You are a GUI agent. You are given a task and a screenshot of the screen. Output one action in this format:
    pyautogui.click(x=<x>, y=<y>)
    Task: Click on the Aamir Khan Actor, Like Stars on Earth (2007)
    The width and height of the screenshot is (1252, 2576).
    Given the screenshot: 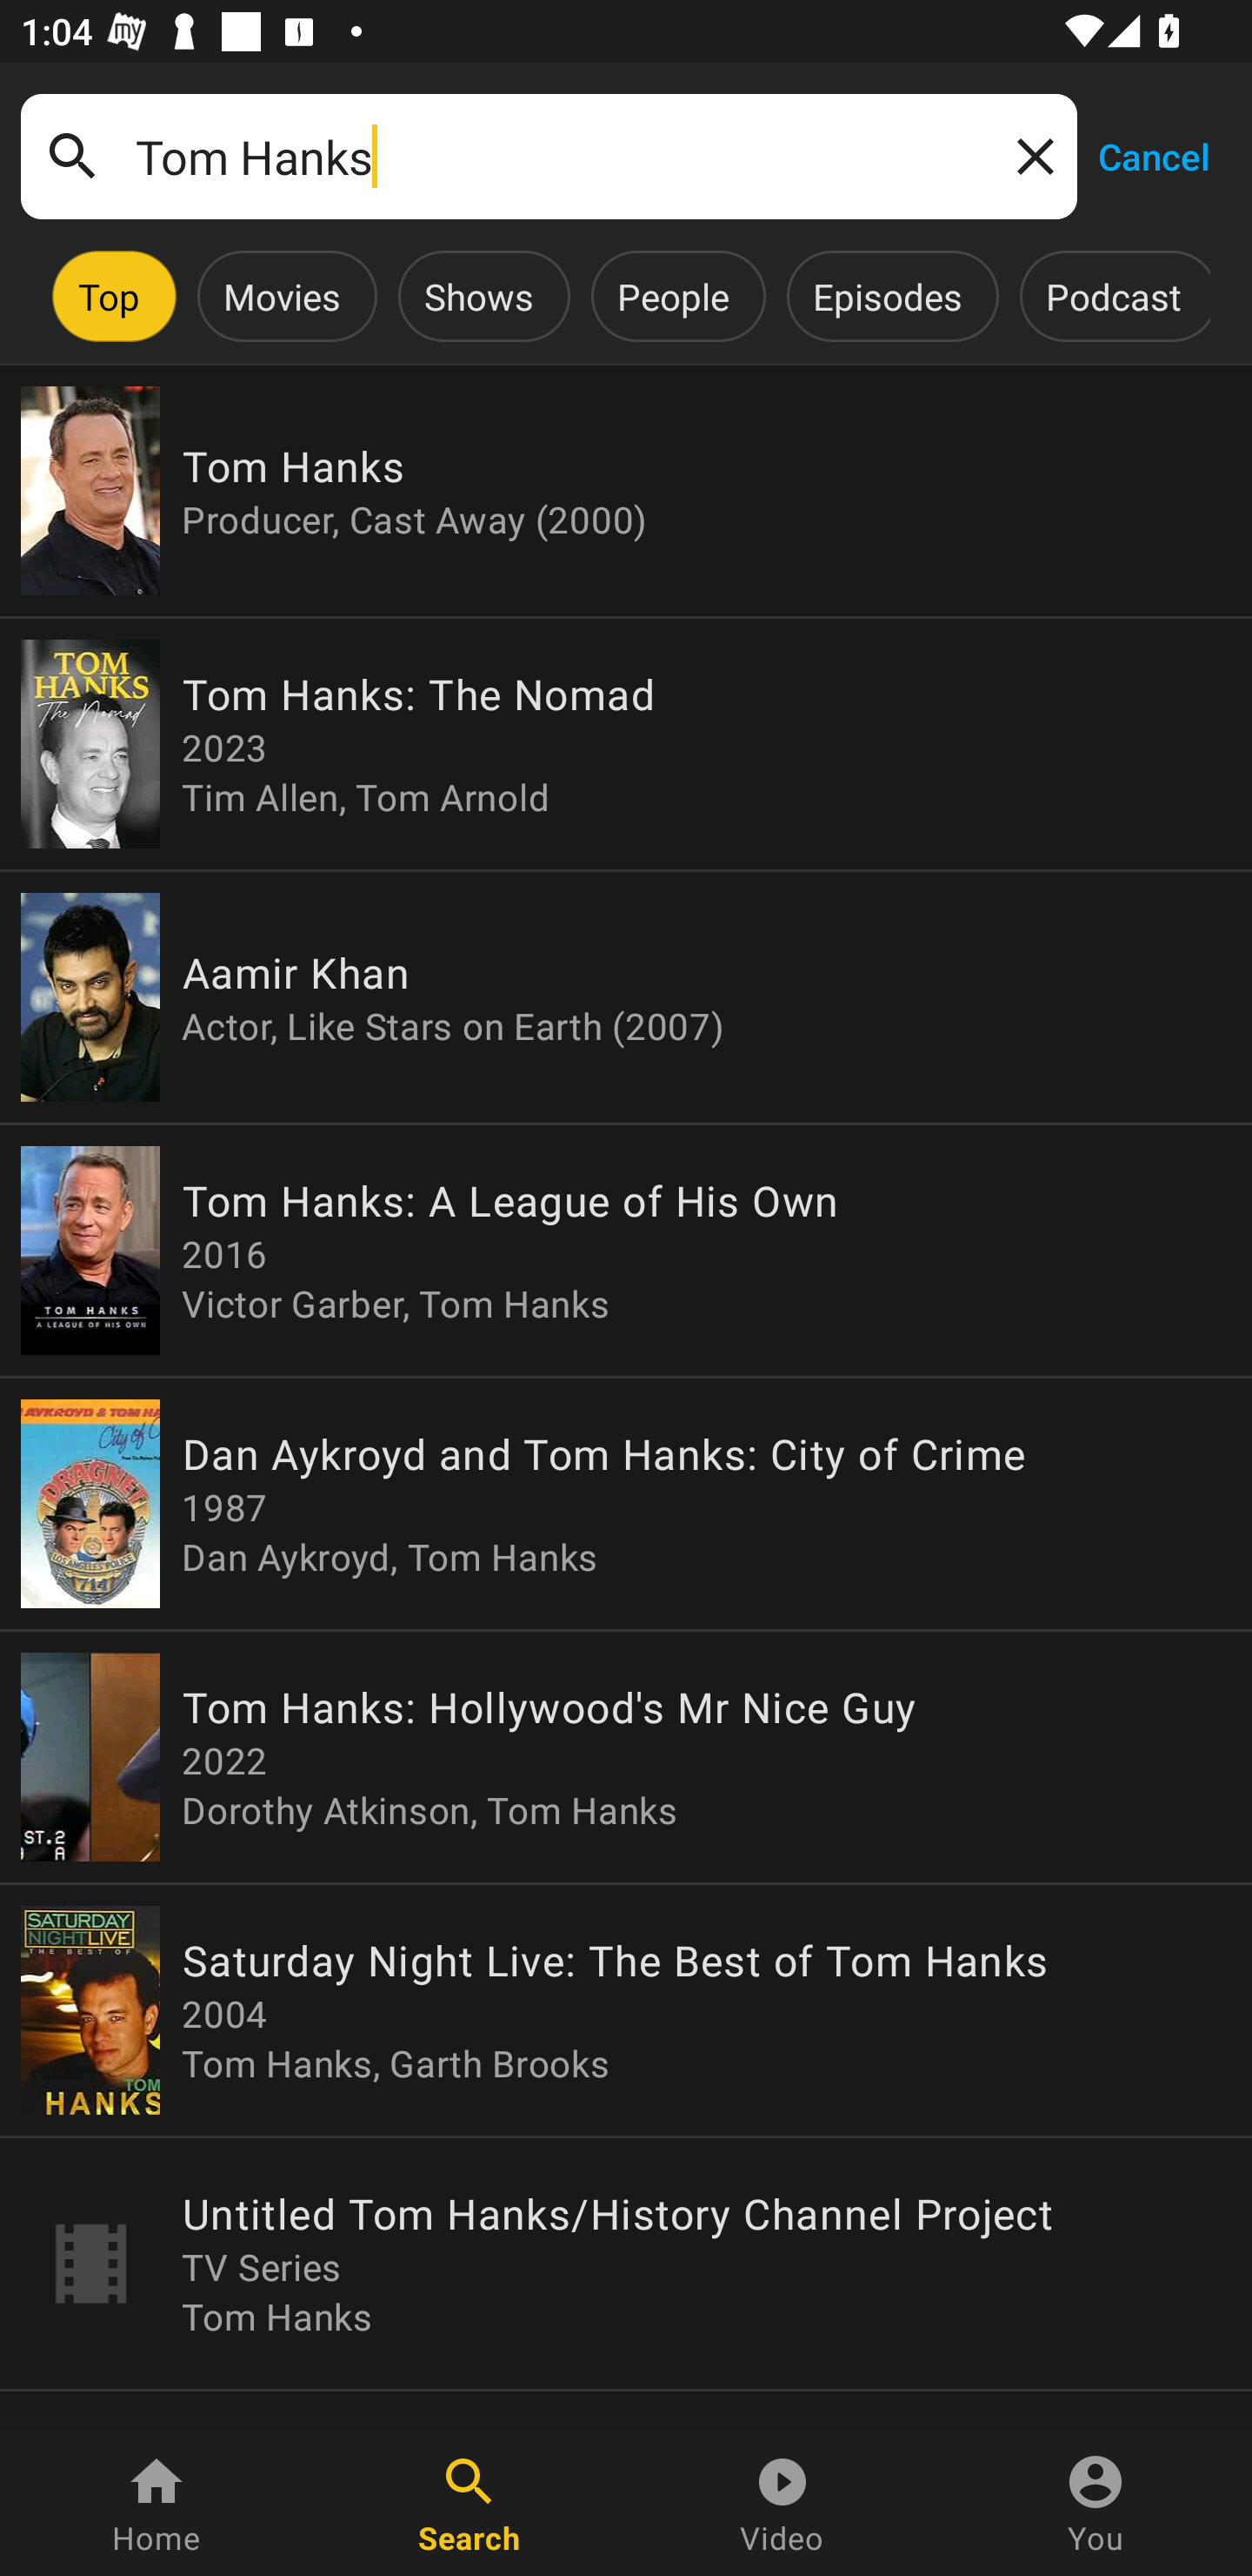 What is the action you would take?
    pyautogui.click(x=626, y=997)
    